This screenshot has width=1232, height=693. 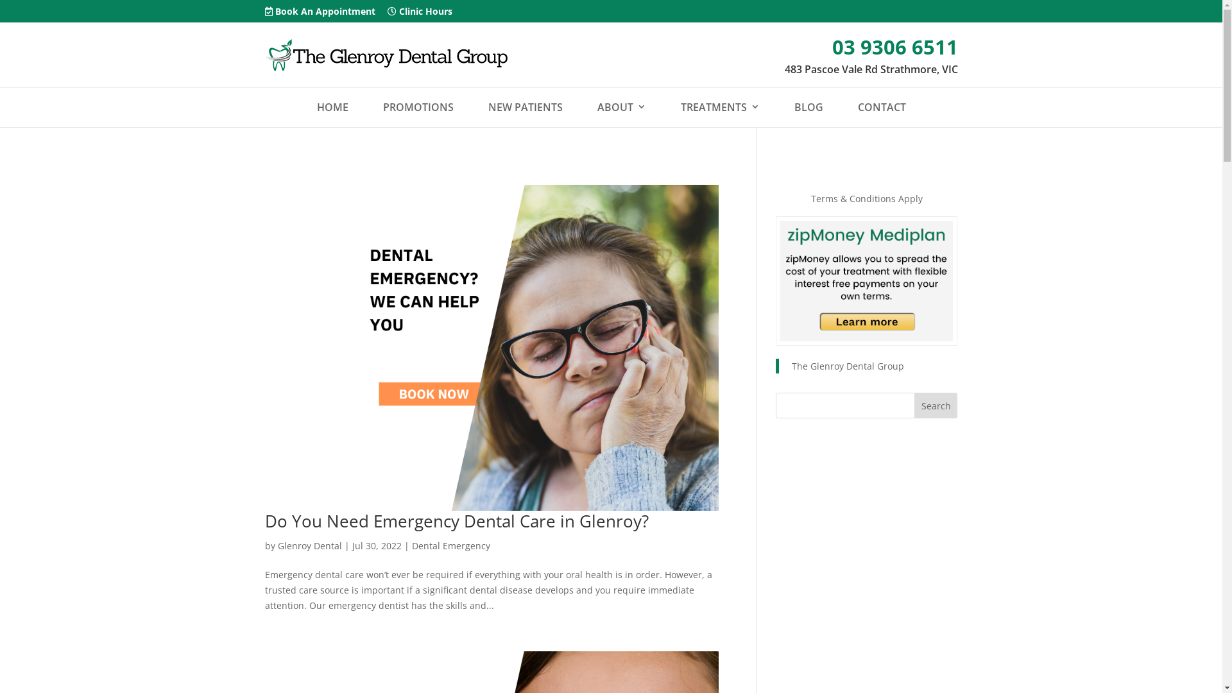 What do you see at coordinates (720, 107) in the screenshot?
I see `TREATMENTS` at bounding box center [720, 107].